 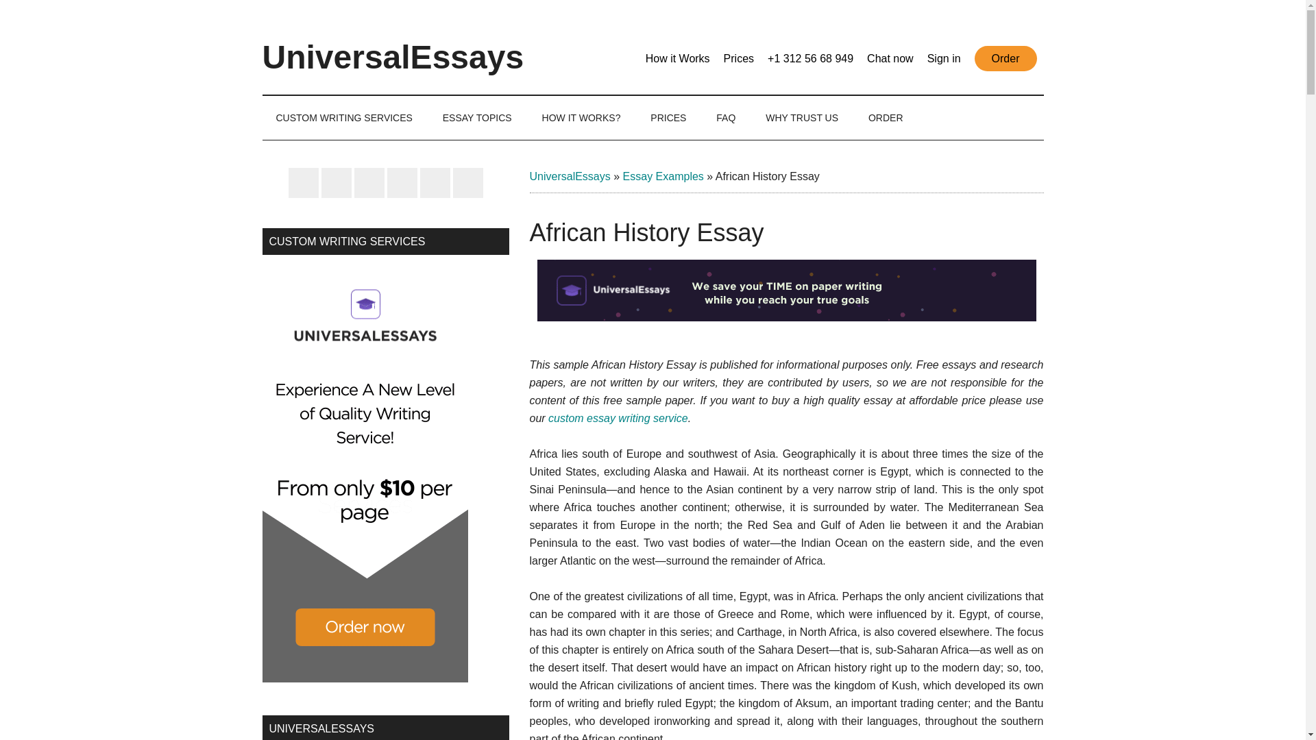 I want to click on UniversalEssays, so click(x=569, y=176).